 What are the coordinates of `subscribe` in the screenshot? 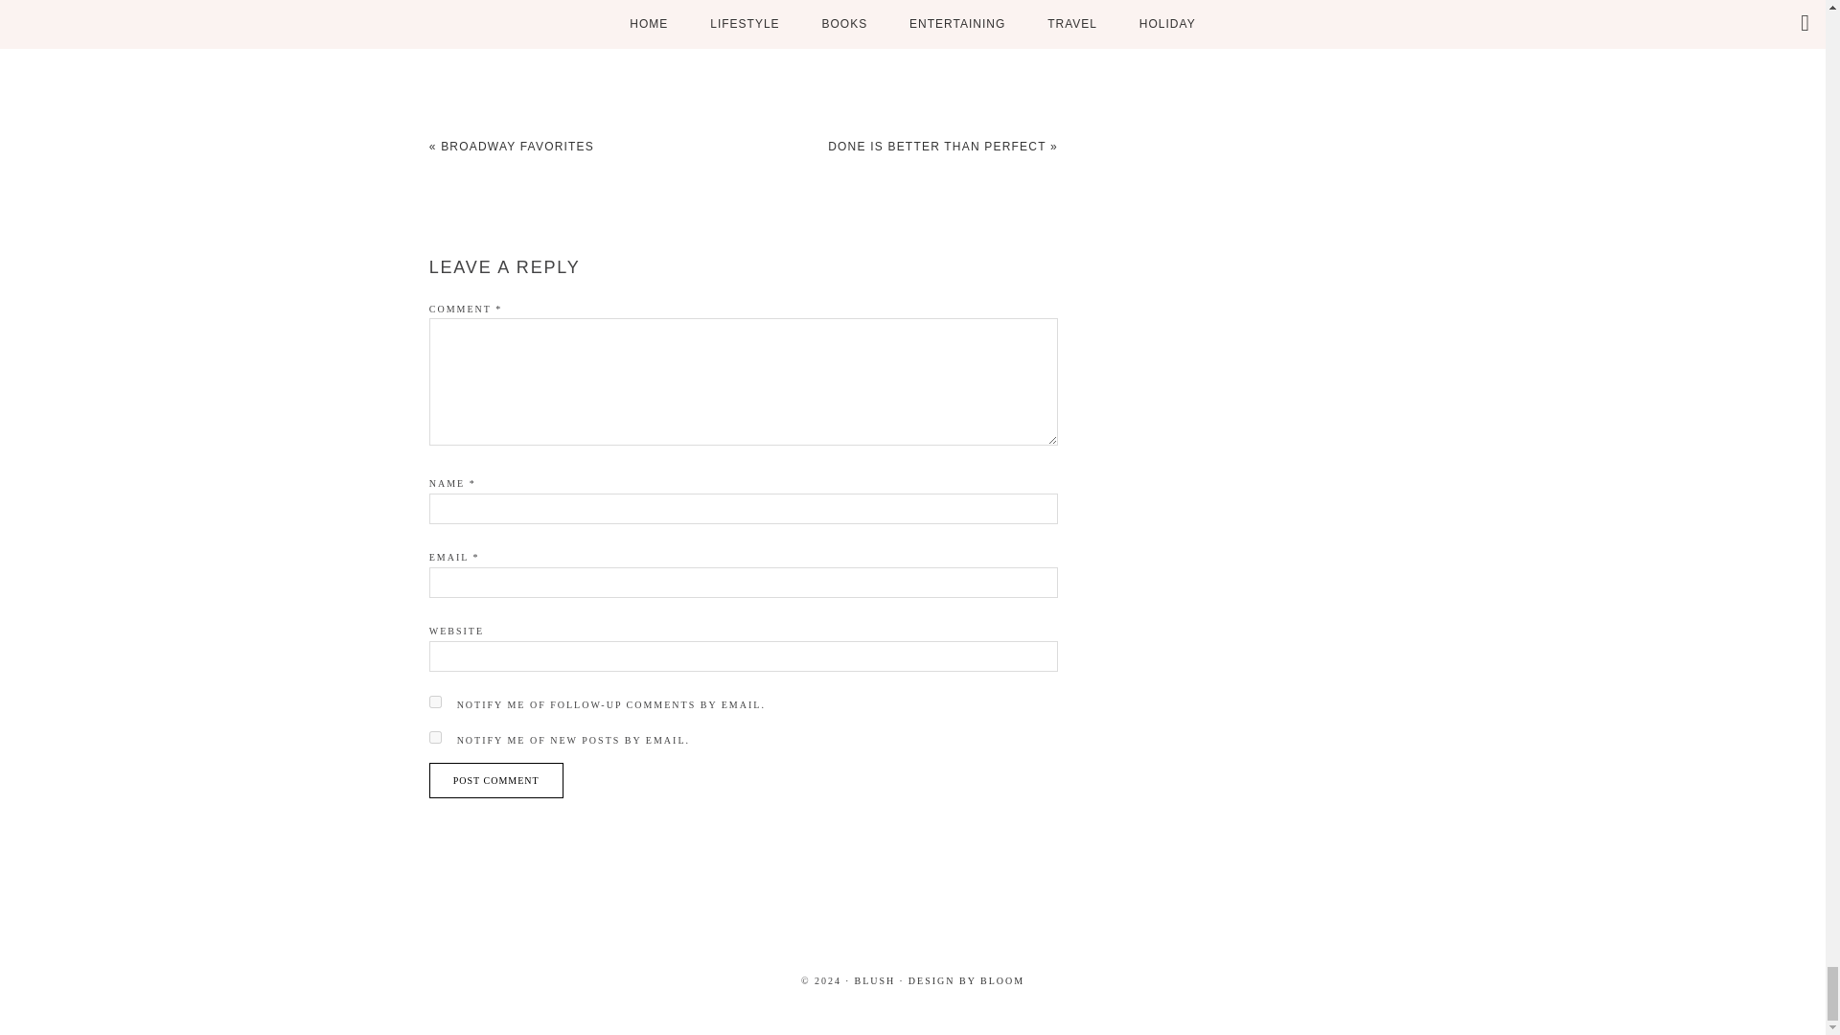 It's located at (435, 737).